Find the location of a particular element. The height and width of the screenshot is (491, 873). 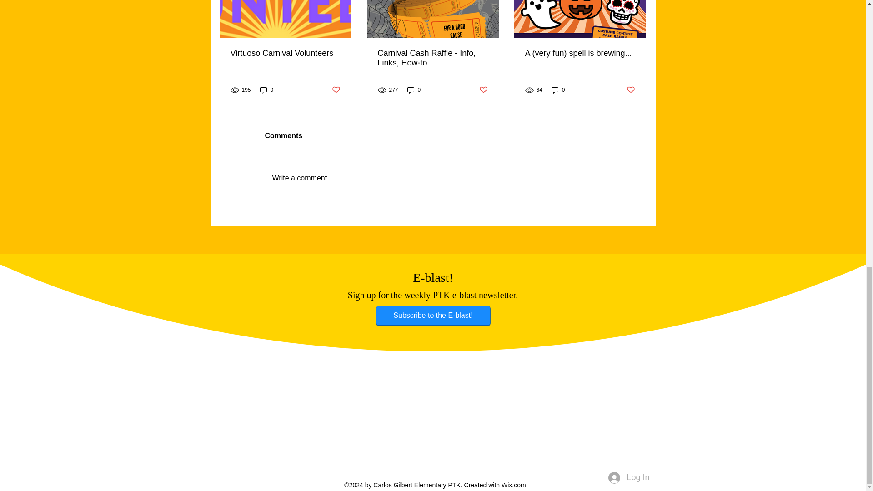

Post not marked as liked is located at coordinates (484, 90).